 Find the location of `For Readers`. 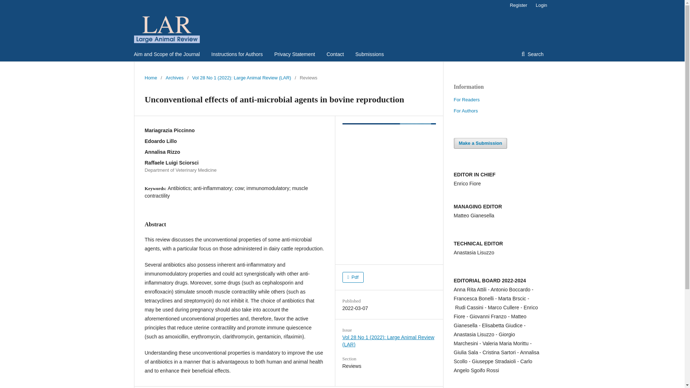

For Readers is located at coordinates (466, 100).